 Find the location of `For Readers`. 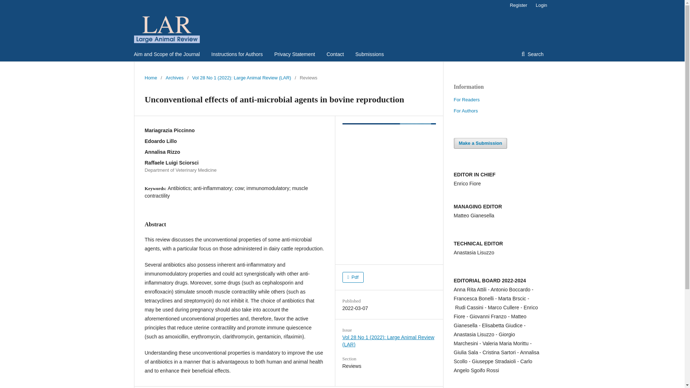

For Readers is located at coordinates (466, 100).